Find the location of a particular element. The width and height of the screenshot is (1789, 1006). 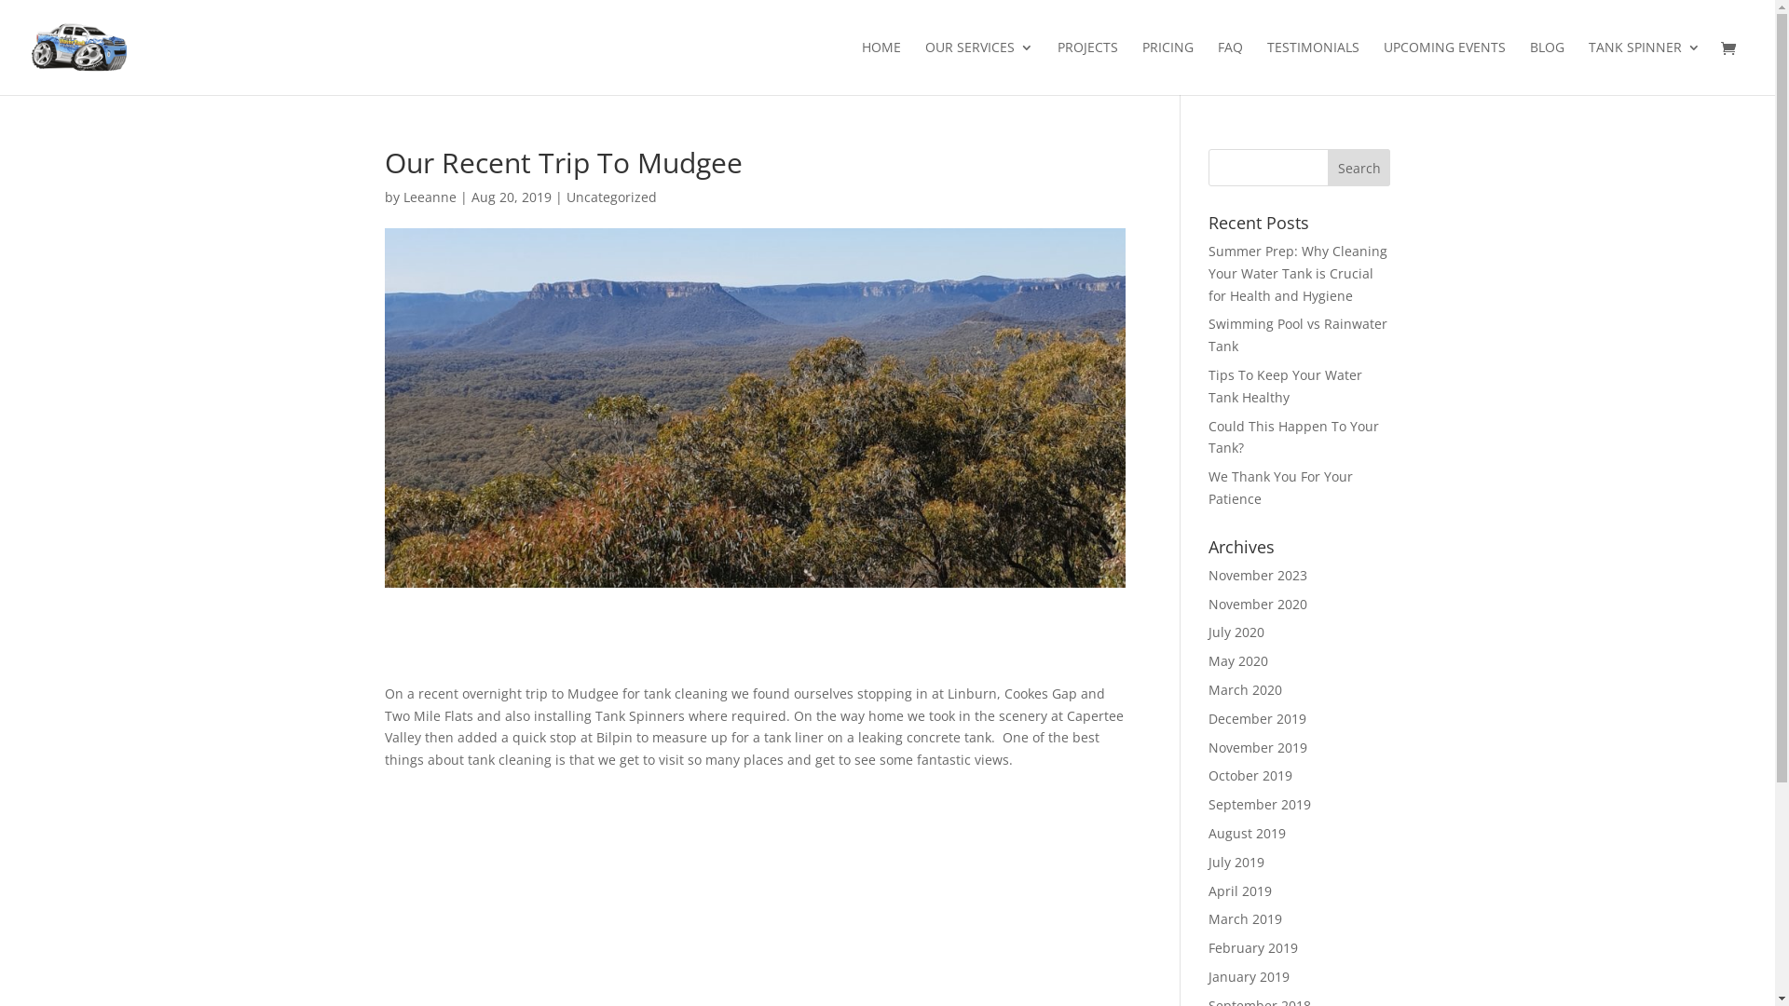

July 2019 is located at coordinates (1236, 863).